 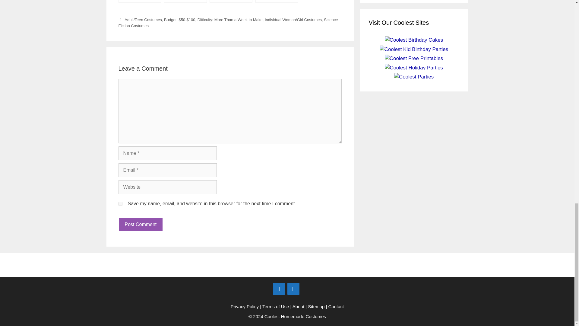 I want to click on Instagram, so click(x=293, y=289).